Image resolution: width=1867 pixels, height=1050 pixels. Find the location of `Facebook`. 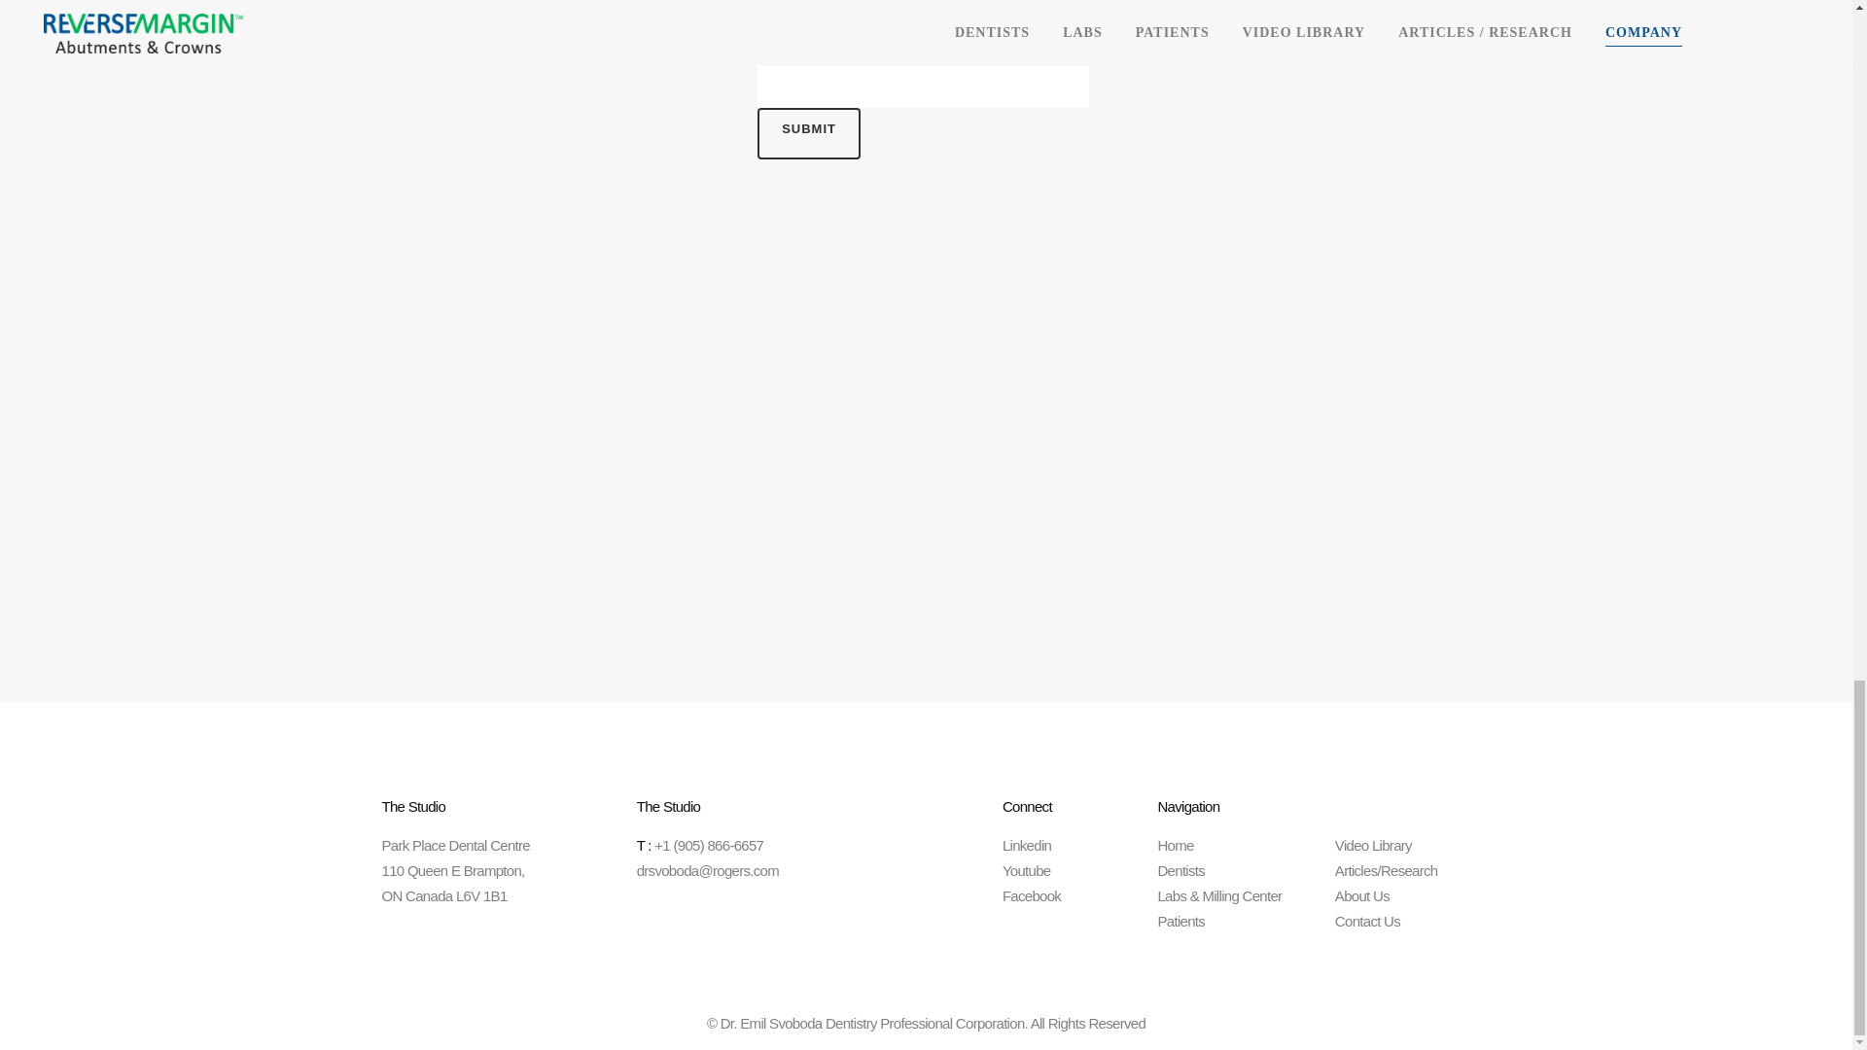

Facebook is located at coordinates (1031, 894).